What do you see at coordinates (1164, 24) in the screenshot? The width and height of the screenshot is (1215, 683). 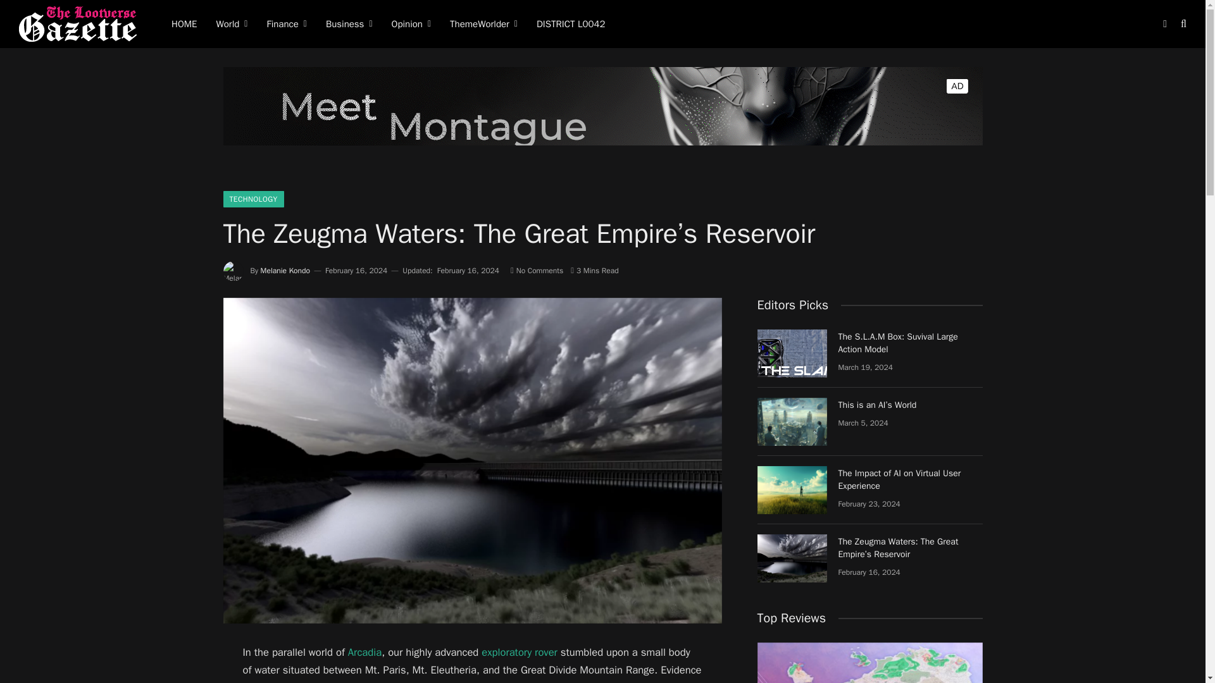 I see `Switch to Light Design.` at bounding box center [1164, 24].